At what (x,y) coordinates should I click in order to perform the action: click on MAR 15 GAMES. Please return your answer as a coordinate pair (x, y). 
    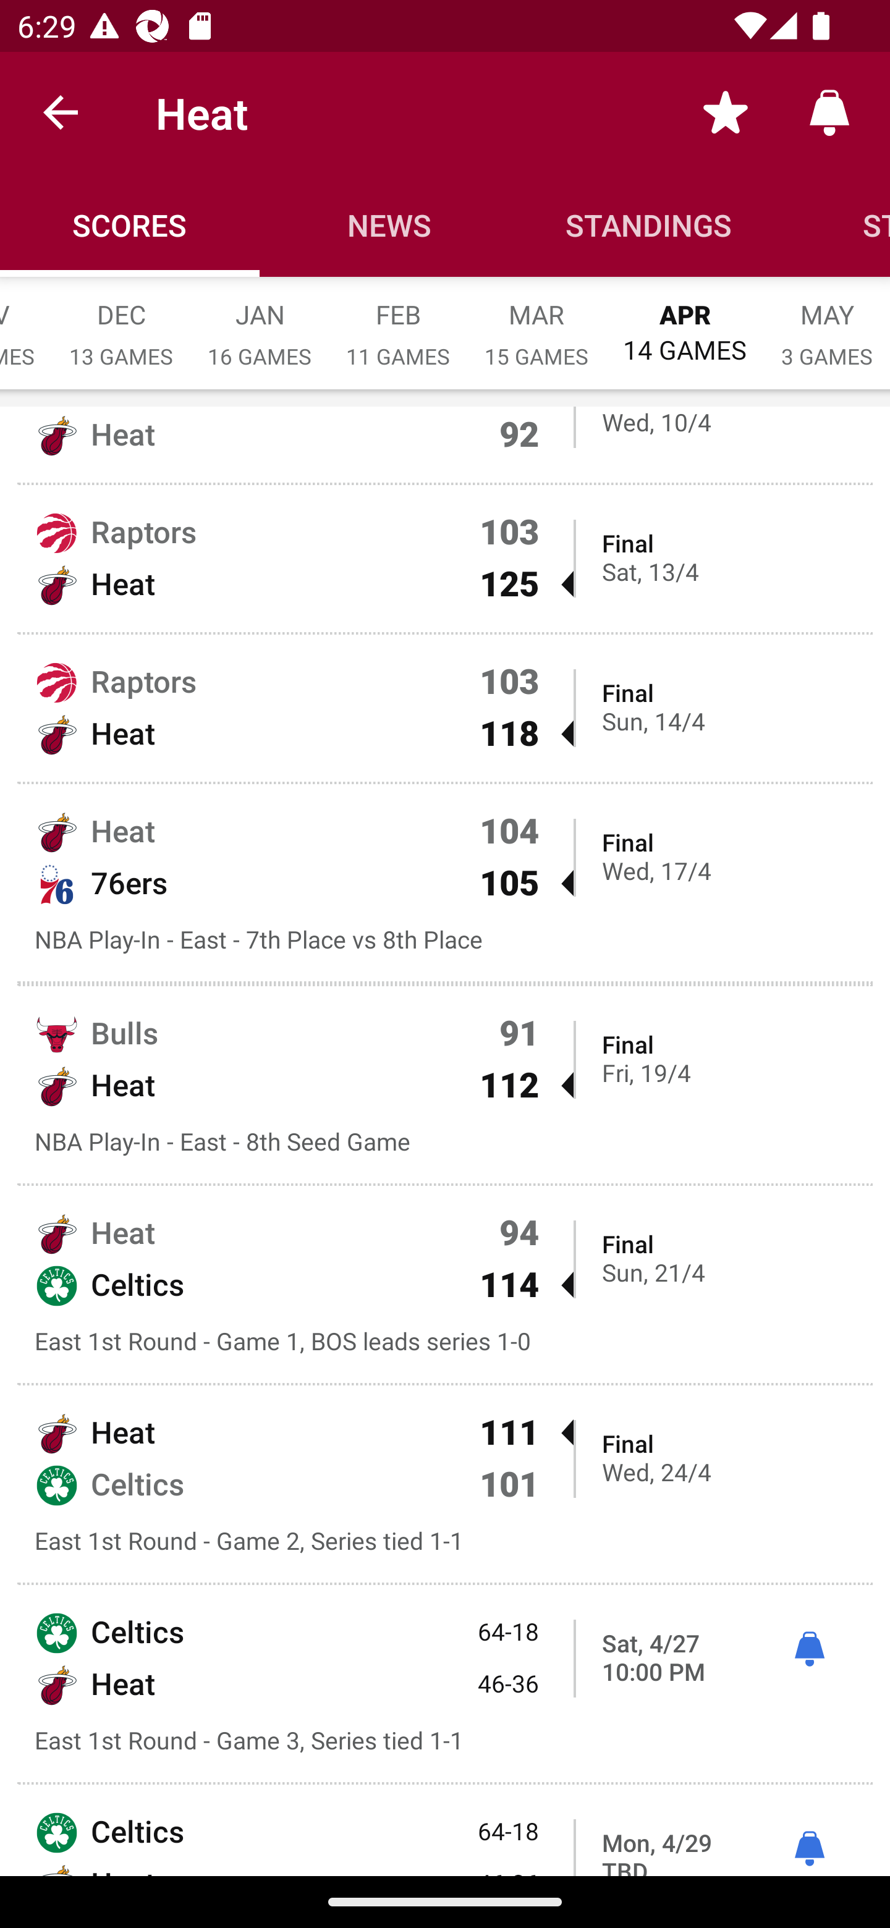
    Looking at the image, I should click on (536, 323).